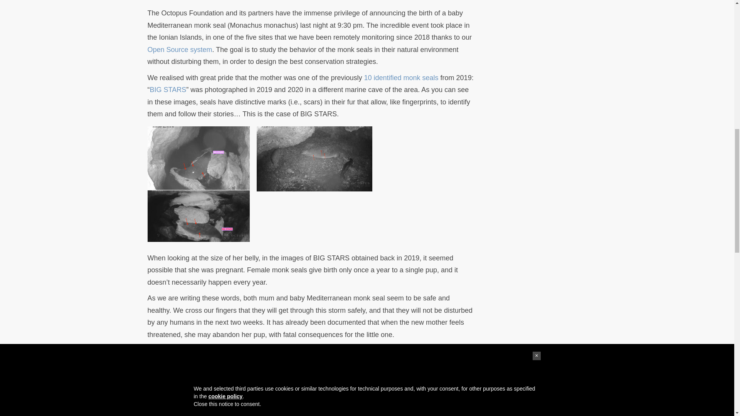  I want to click on BIG STARS, so click(168, 89).